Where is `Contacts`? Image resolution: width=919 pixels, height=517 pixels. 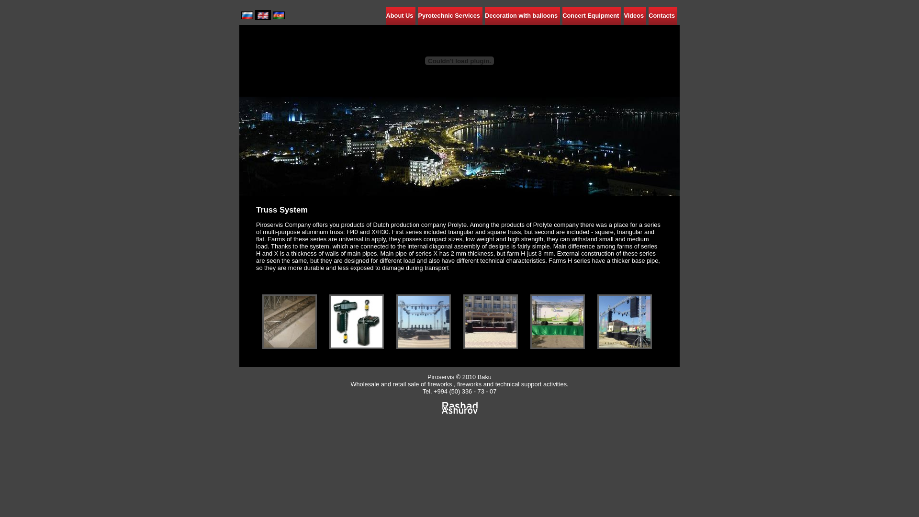 Contacts is located at coordinates (663, 16).